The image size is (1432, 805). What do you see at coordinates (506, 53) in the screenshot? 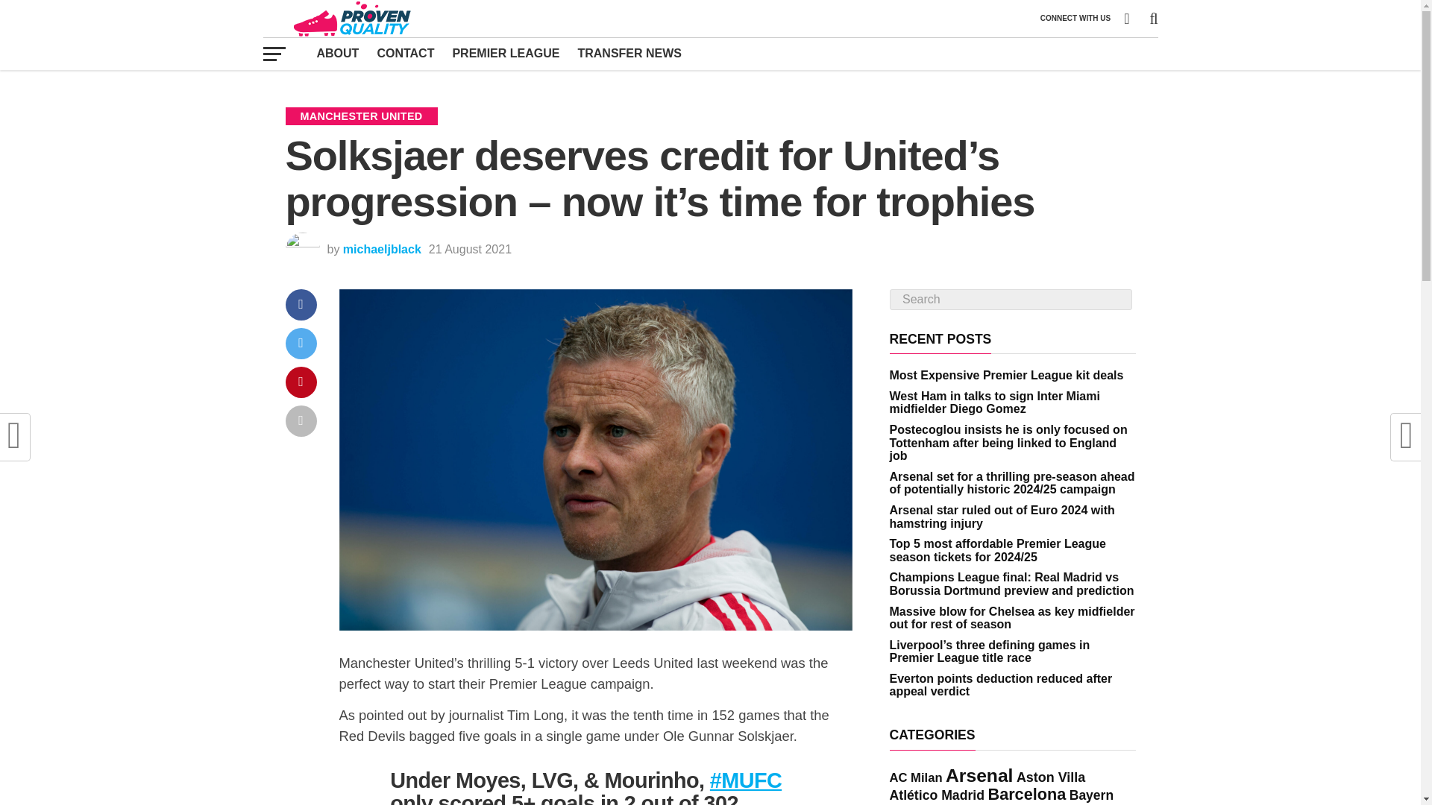
I see `PREMIER LEAGUE` at bounding box center [506, 53].